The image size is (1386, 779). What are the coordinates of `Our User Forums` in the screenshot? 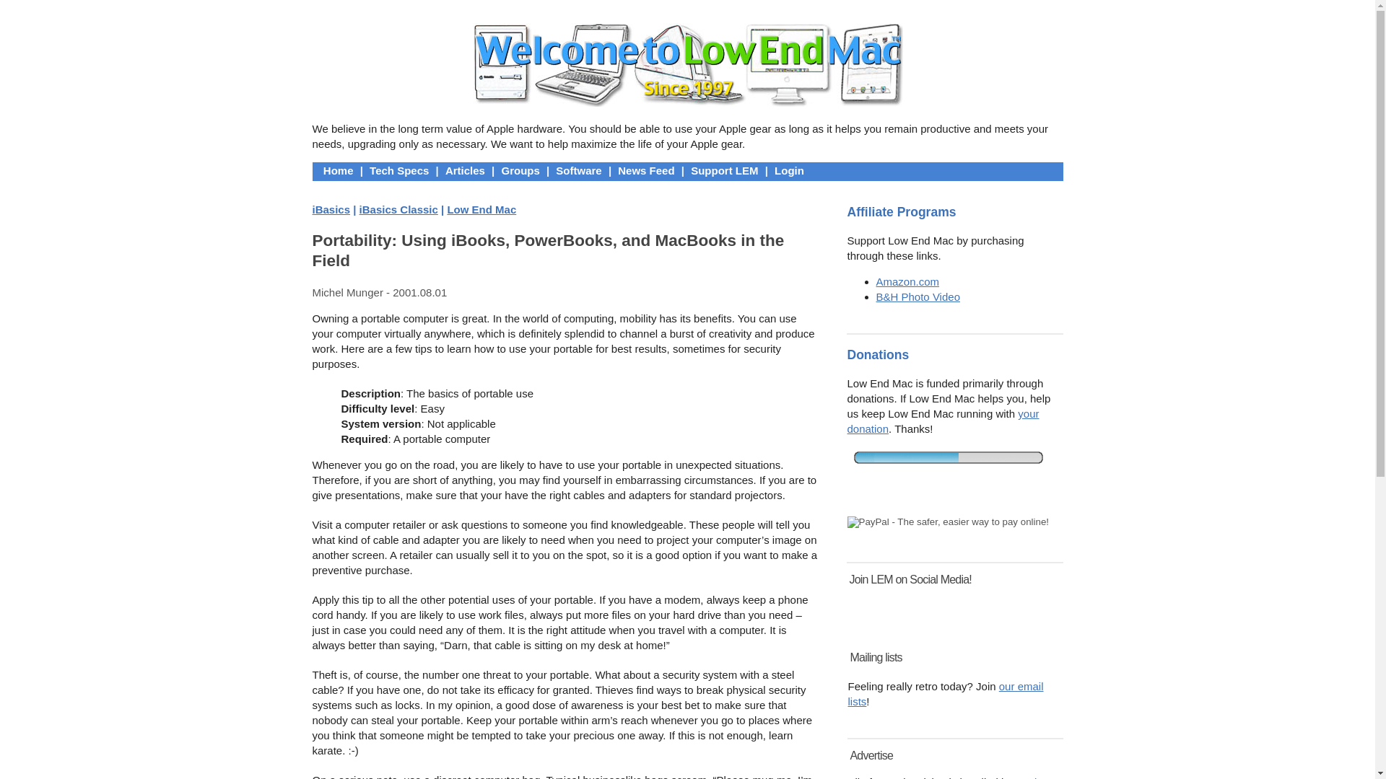 It's located at (520, 170).